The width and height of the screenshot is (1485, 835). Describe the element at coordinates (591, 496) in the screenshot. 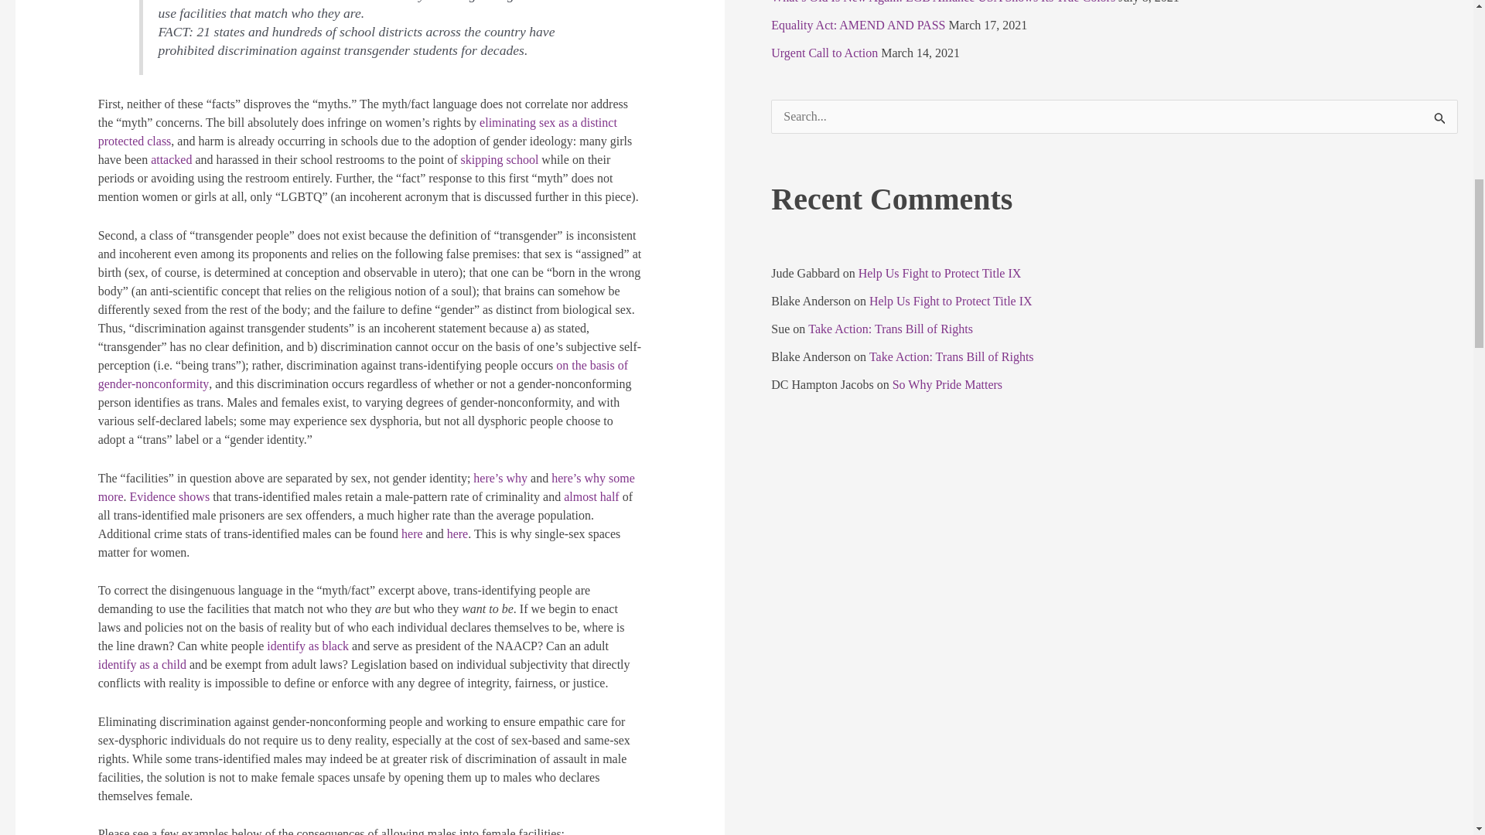

I see `almost half` at that location.